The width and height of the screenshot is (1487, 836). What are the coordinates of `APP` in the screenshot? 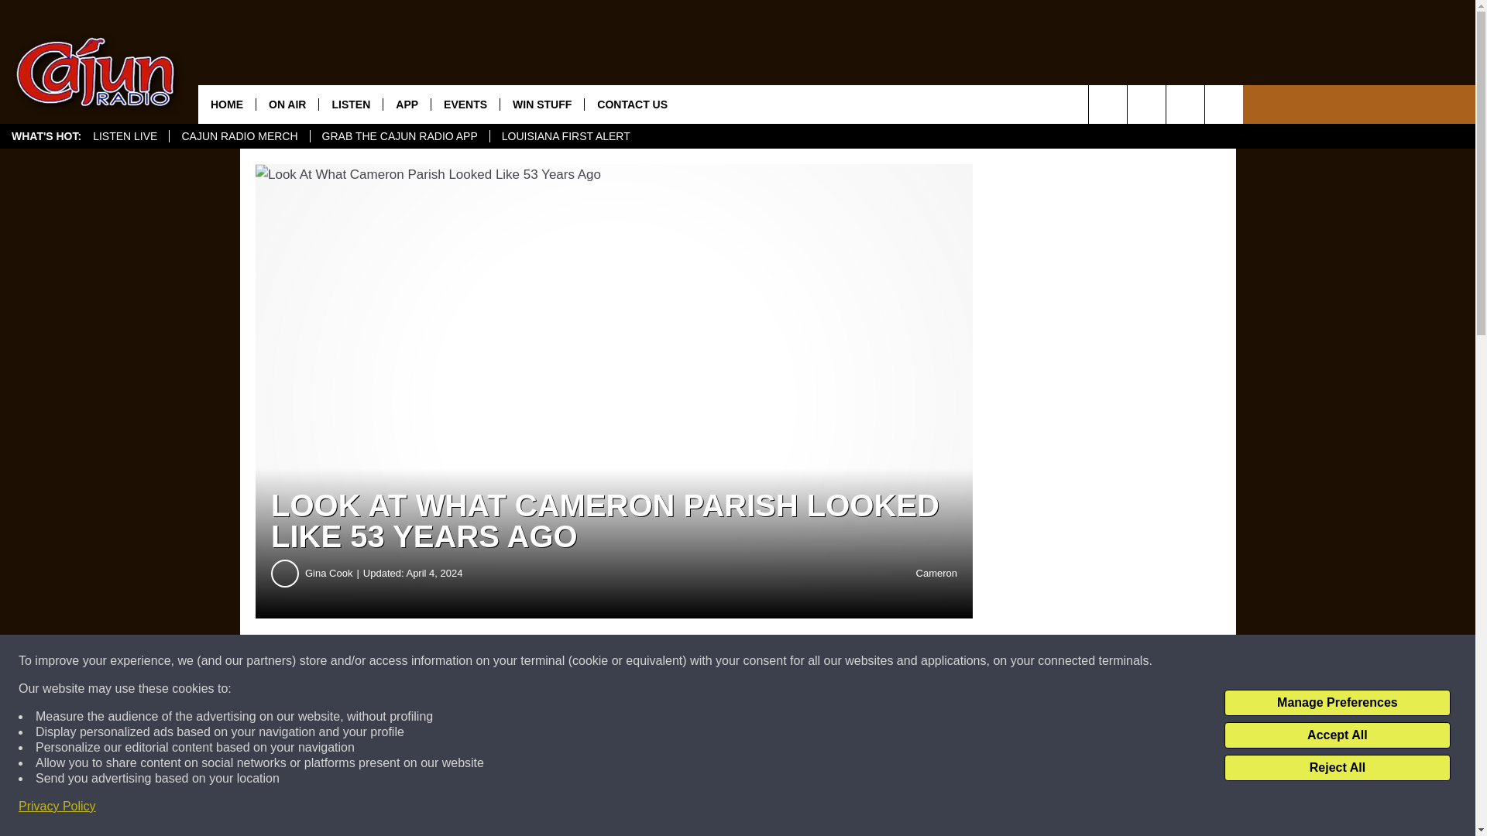 It's located at (406, 104).